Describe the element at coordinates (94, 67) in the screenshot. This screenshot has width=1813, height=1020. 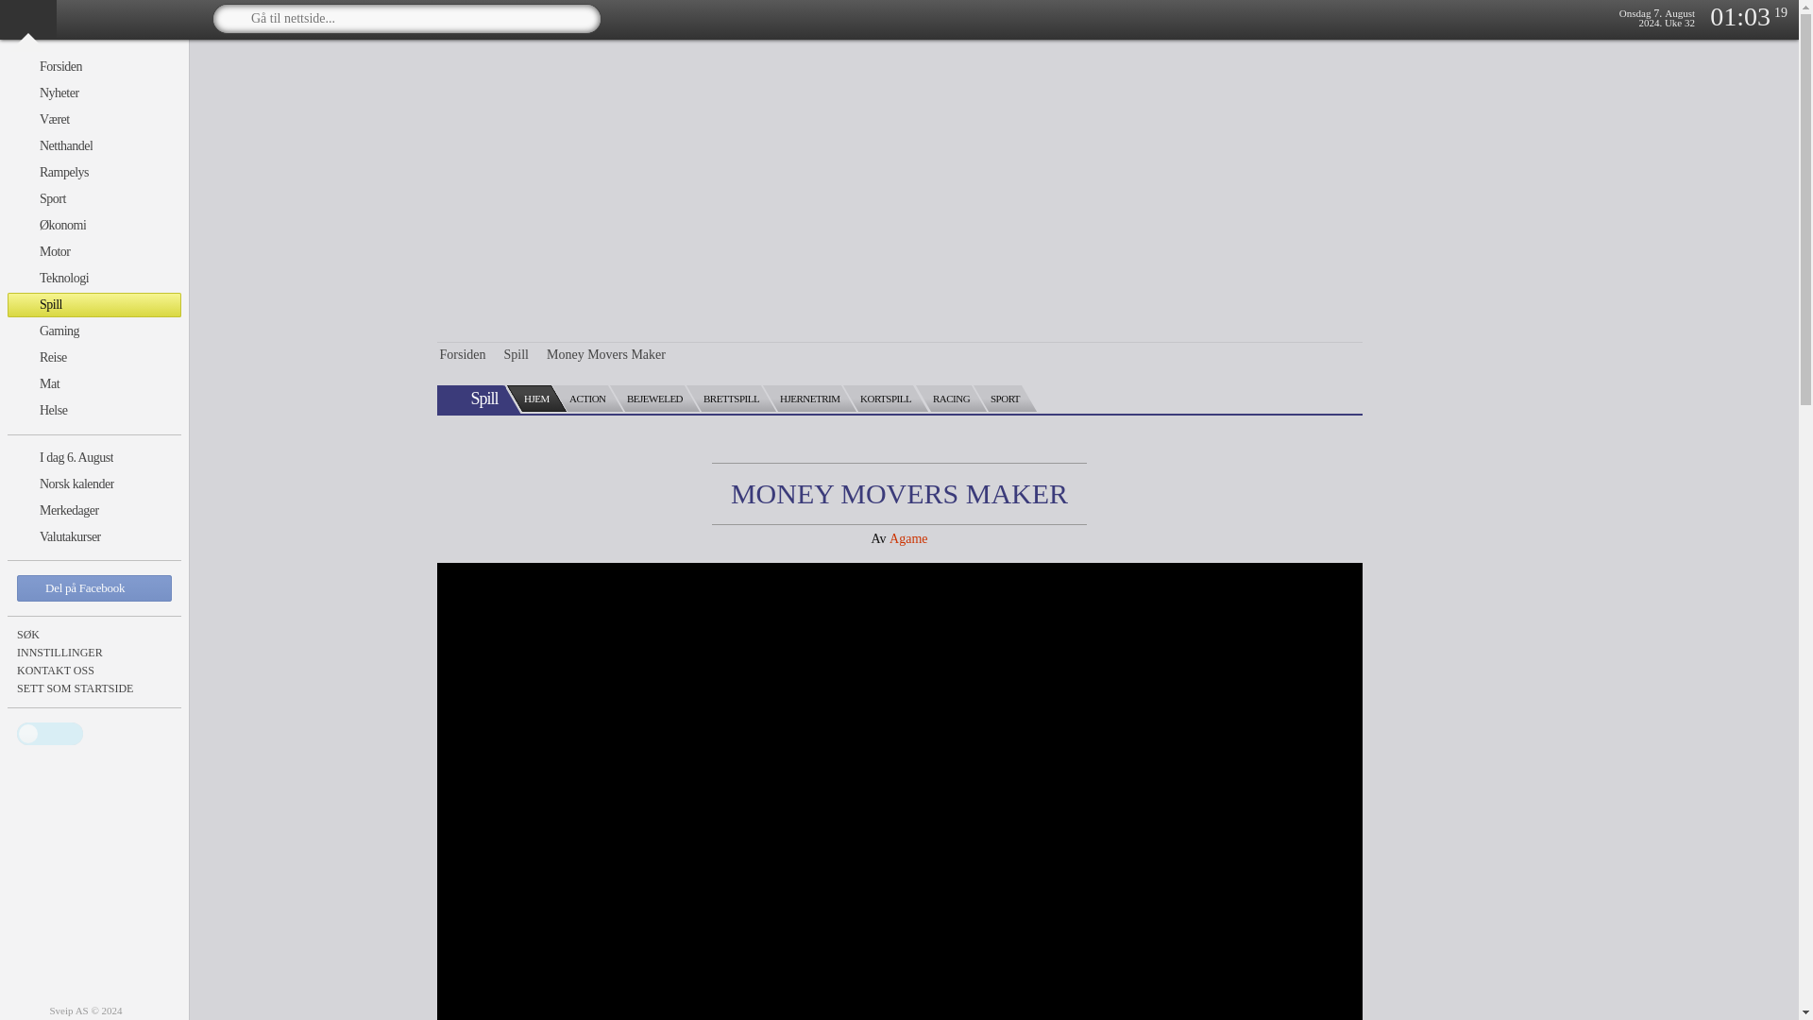
I see `Forsiden` at that location.